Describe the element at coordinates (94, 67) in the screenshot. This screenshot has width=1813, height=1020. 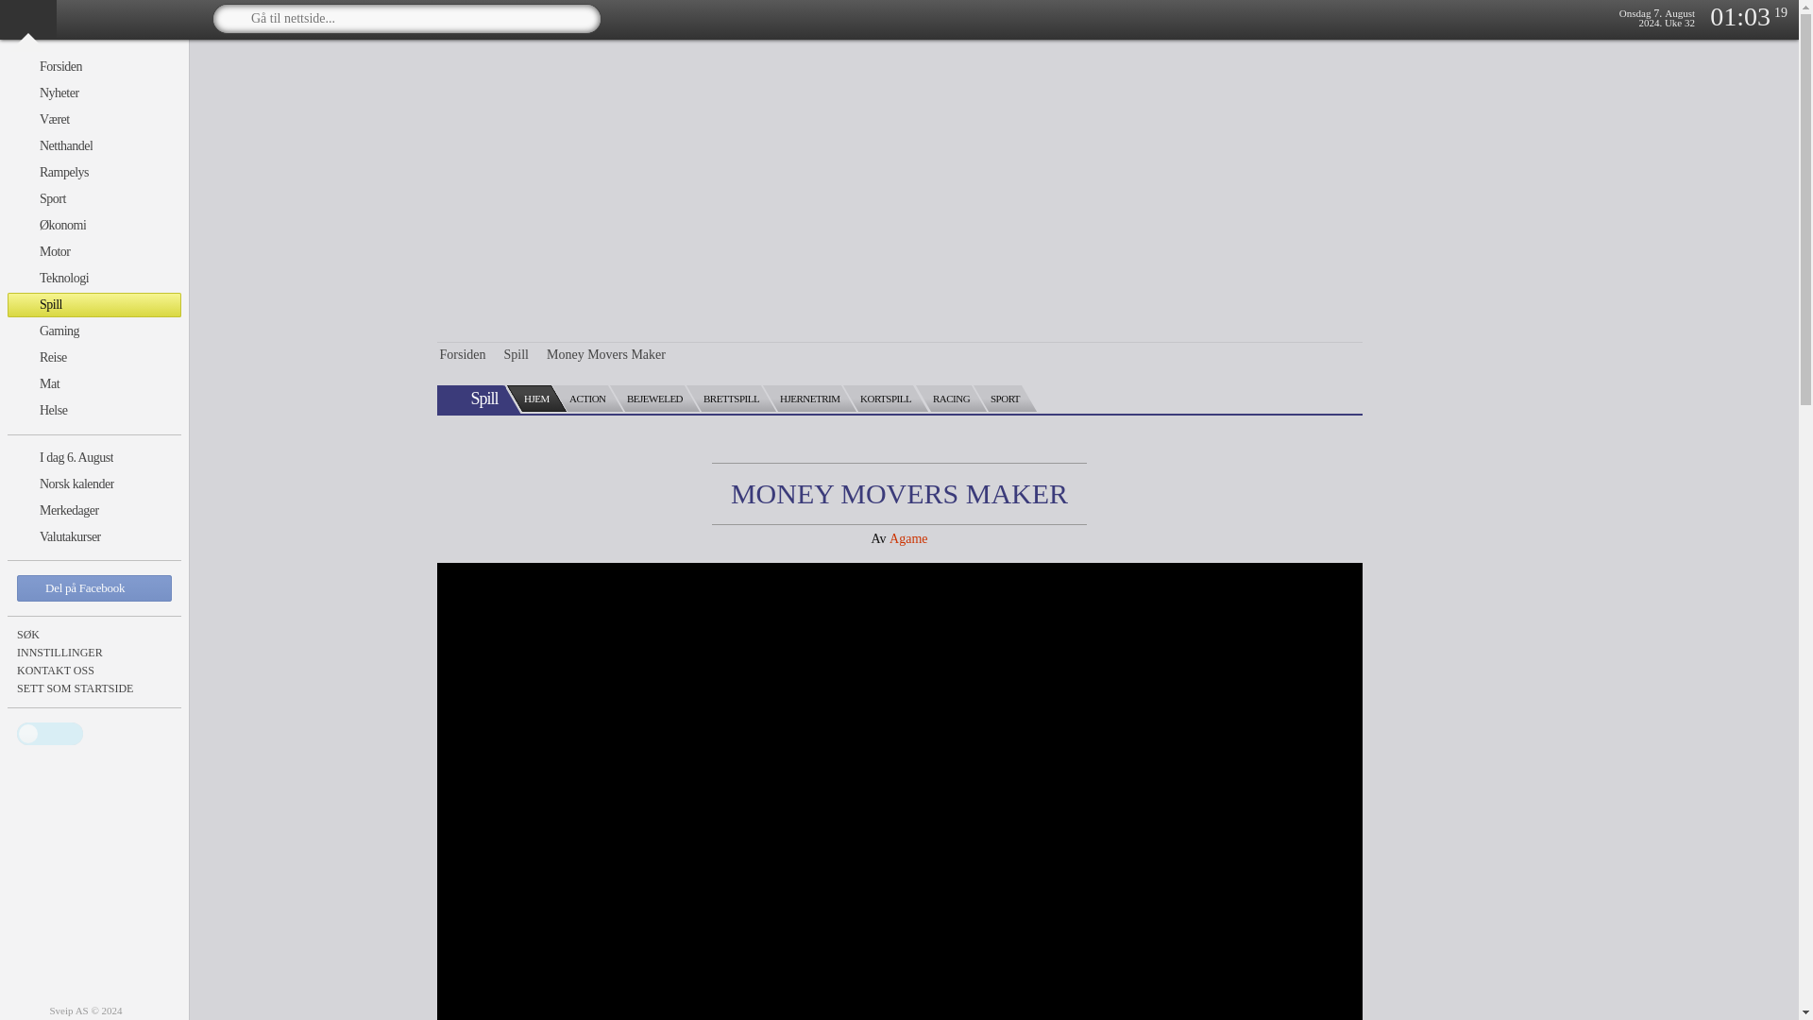
I see `Forsiden` at that location.